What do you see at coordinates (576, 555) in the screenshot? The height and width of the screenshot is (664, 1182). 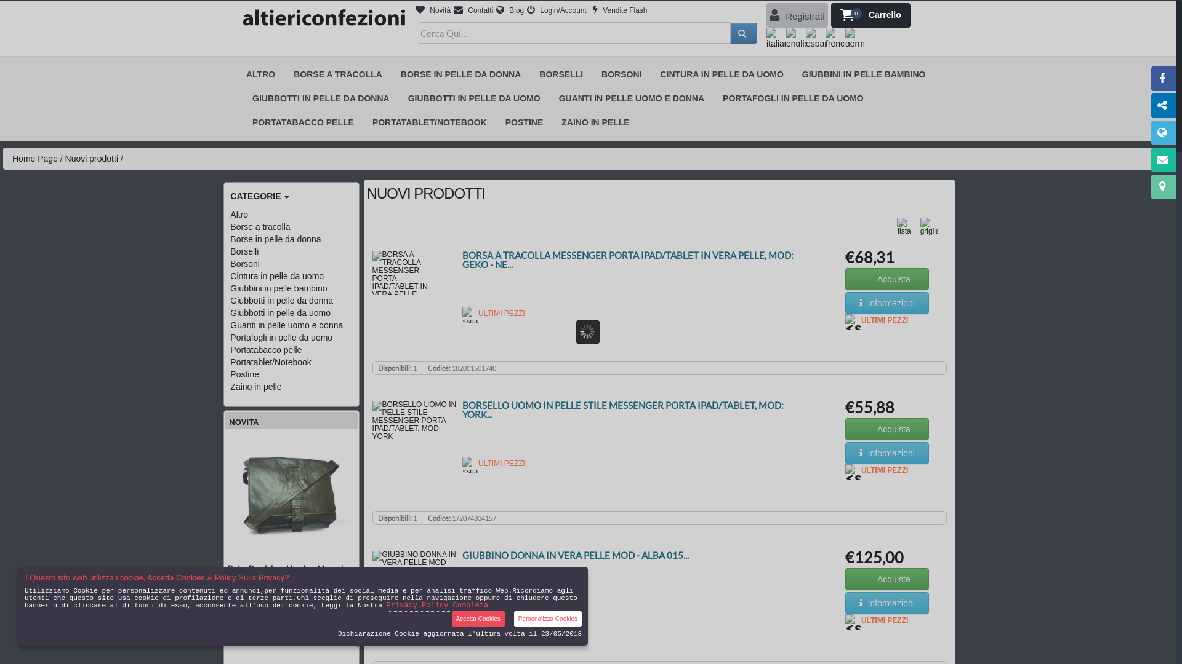 I see `GIUBBINO DONNA IN VERA PELLE MOD - ALBA 015...` at bounding box center [576, 555].